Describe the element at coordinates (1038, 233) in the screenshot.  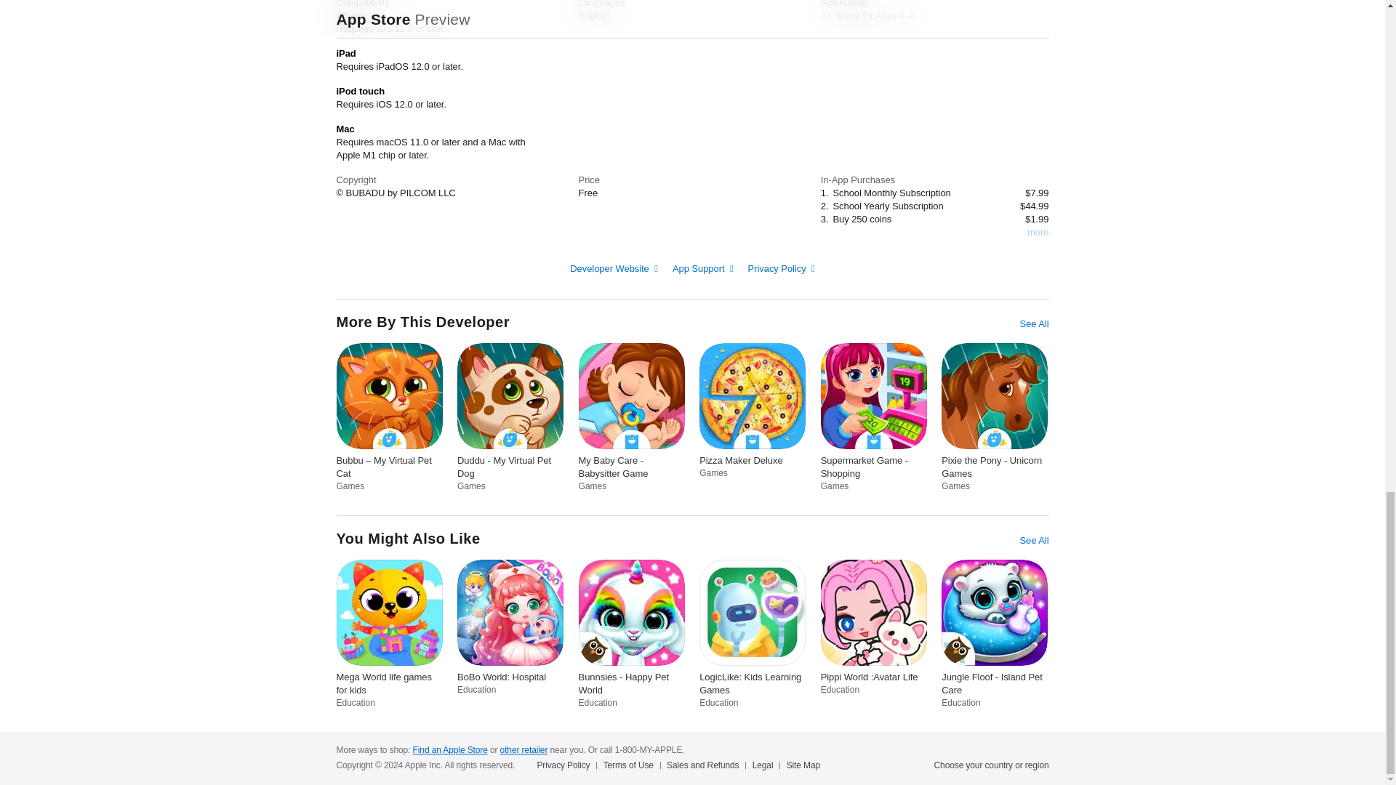
I see `more` at that location.